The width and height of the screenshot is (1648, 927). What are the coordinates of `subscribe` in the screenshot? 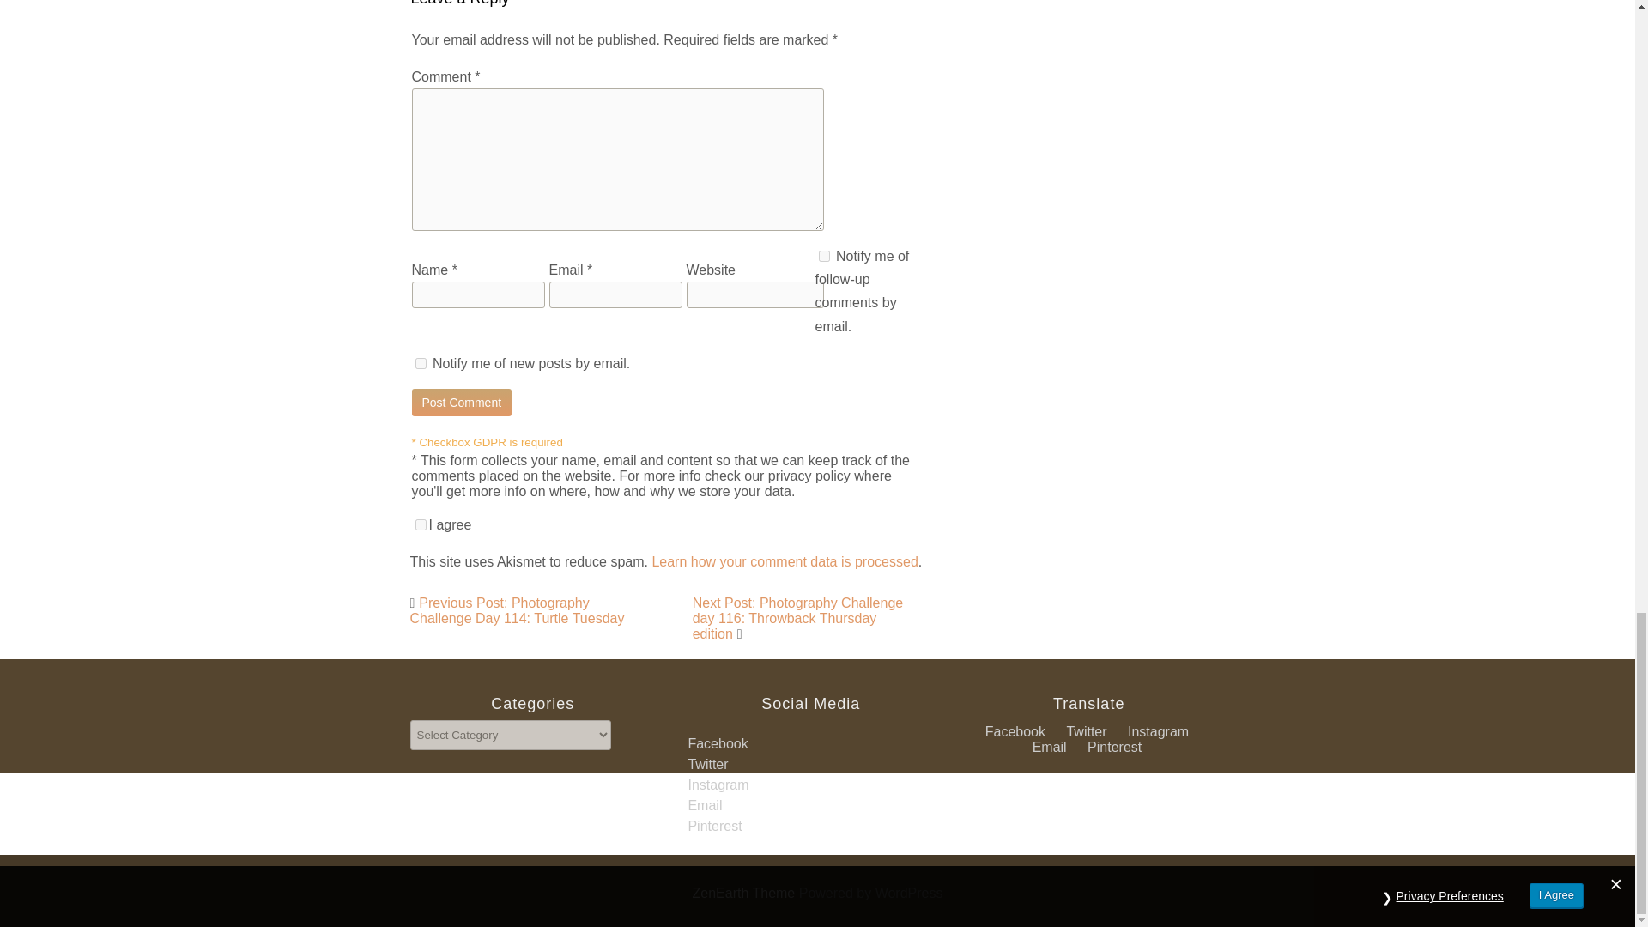 It's located at (421, 362).